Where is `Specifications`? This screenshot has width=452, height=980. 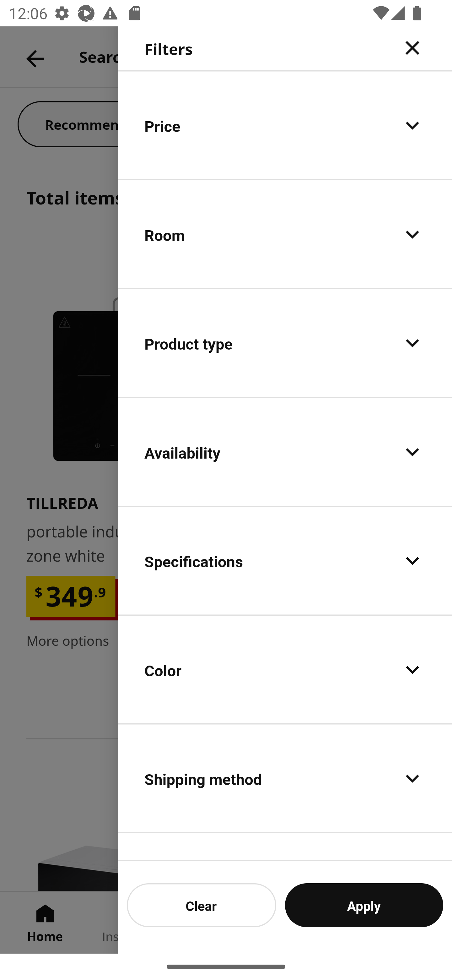 Specifications is located at coordinates (285, 560).